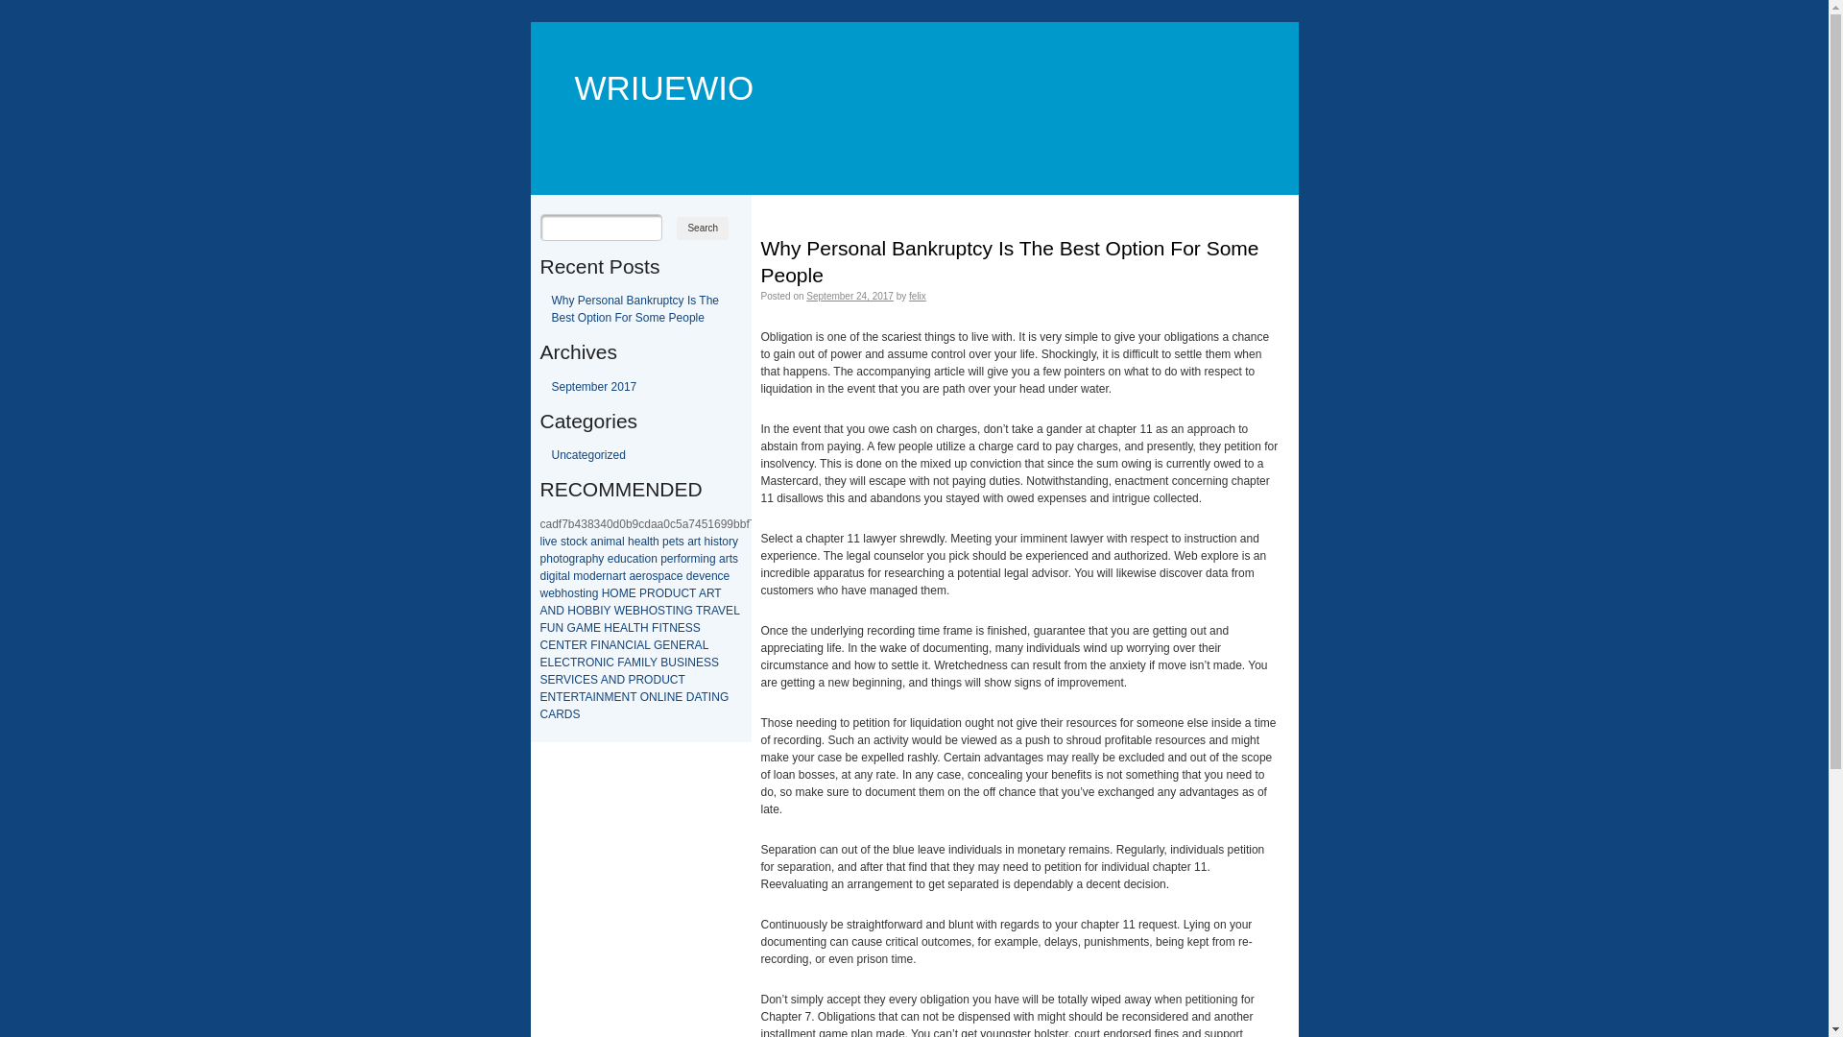 The width and height of the screenshot is (1843, 1037). I want to click on September 2017, so click(593, 387).